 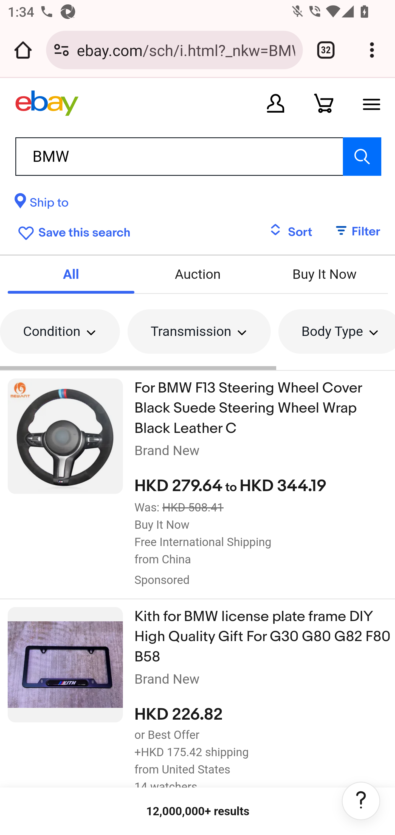 What do you see at coordinates (72, 231) in the screenshot?
I see `Save this search BMW search` at bounding box center [72, 231].